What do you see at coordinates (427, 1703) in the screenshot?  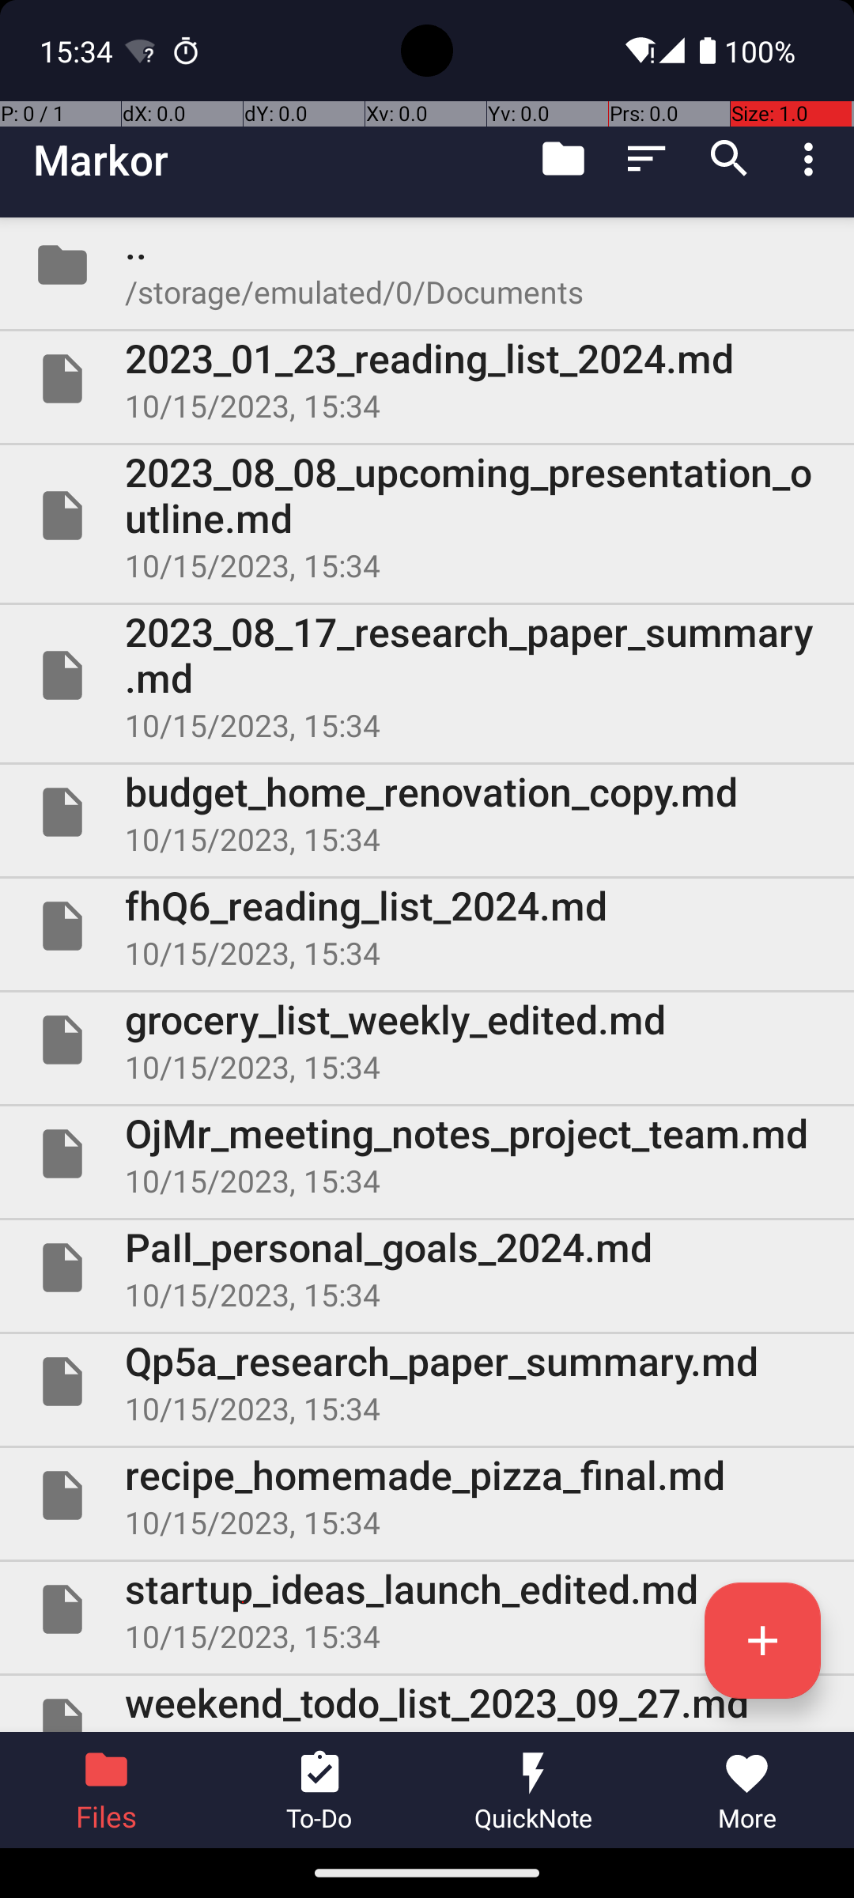 I see `File weekend_todo_list_2023_09_27.md ` at bounding box center [427, 1703].